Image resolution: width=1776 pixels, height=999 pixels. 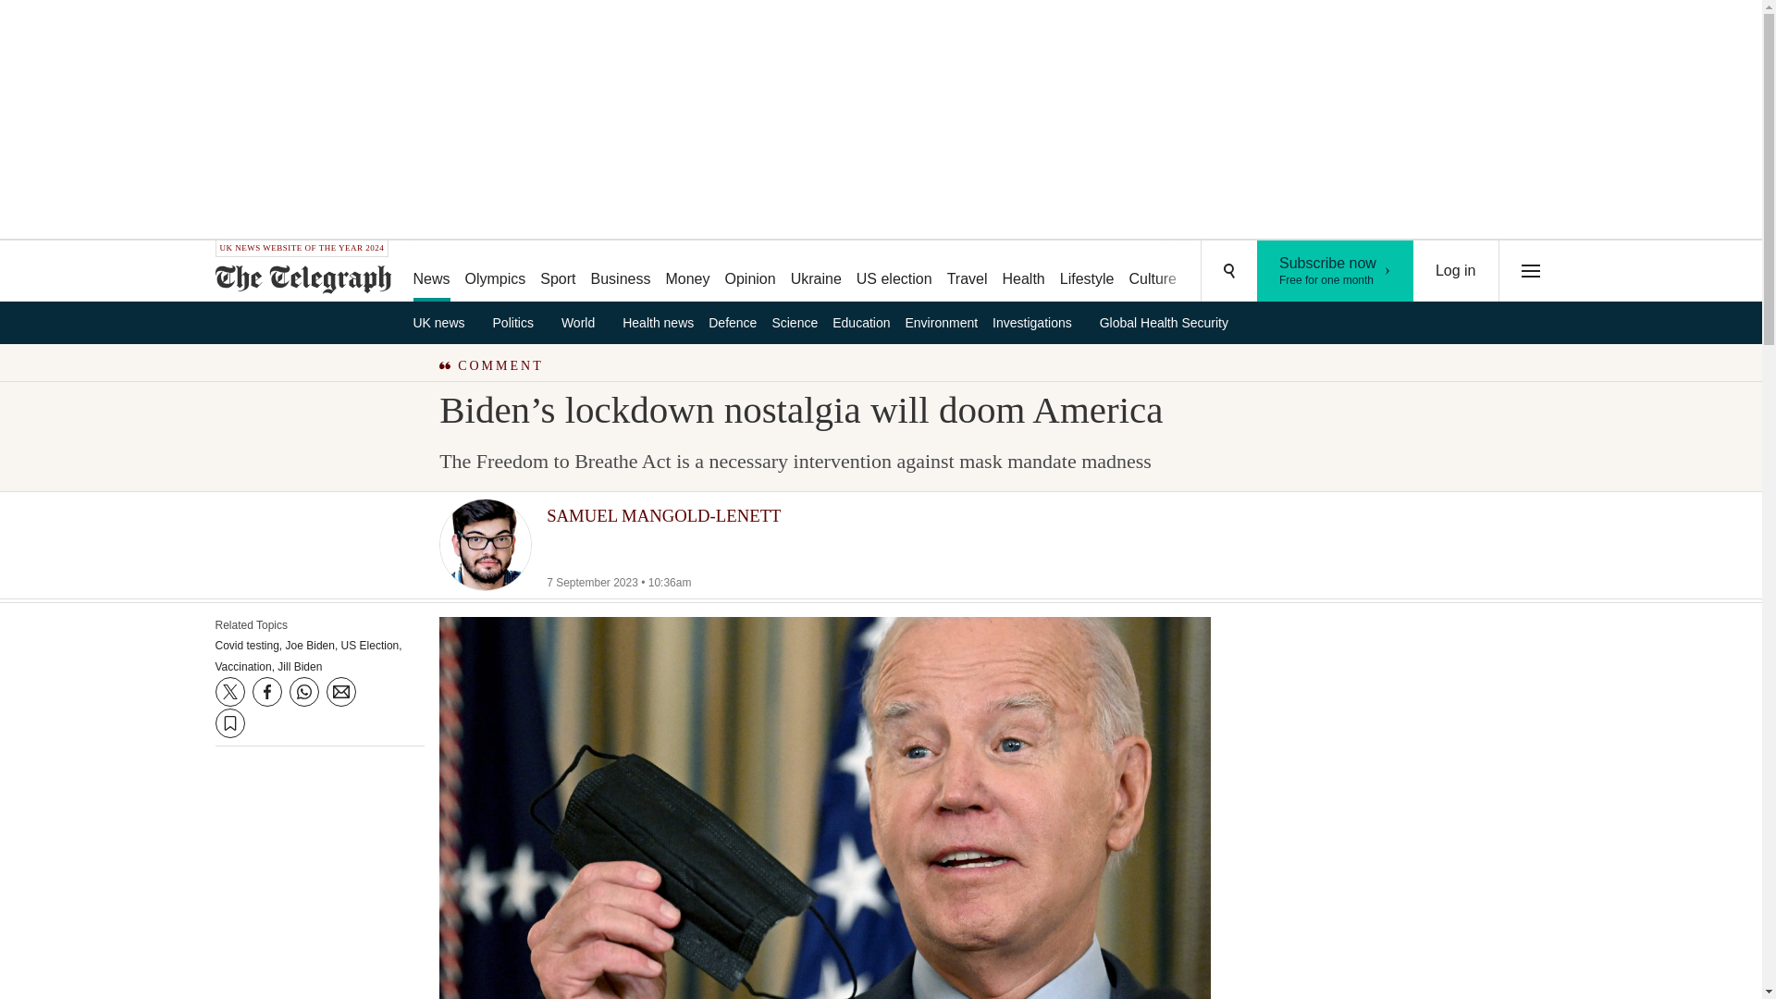 What do you see at coordinates (894, 272) in the screenshot?
I see `UK news` at bounding box center [894, 272].